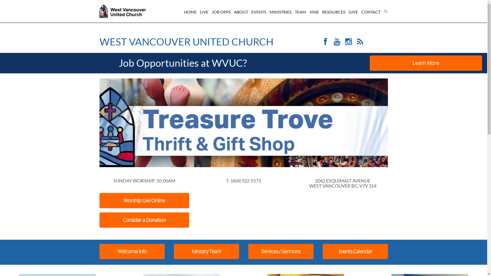  Describe the element at coordinates (371, 13) in the screenshot. I see `CONTACT` at that location.